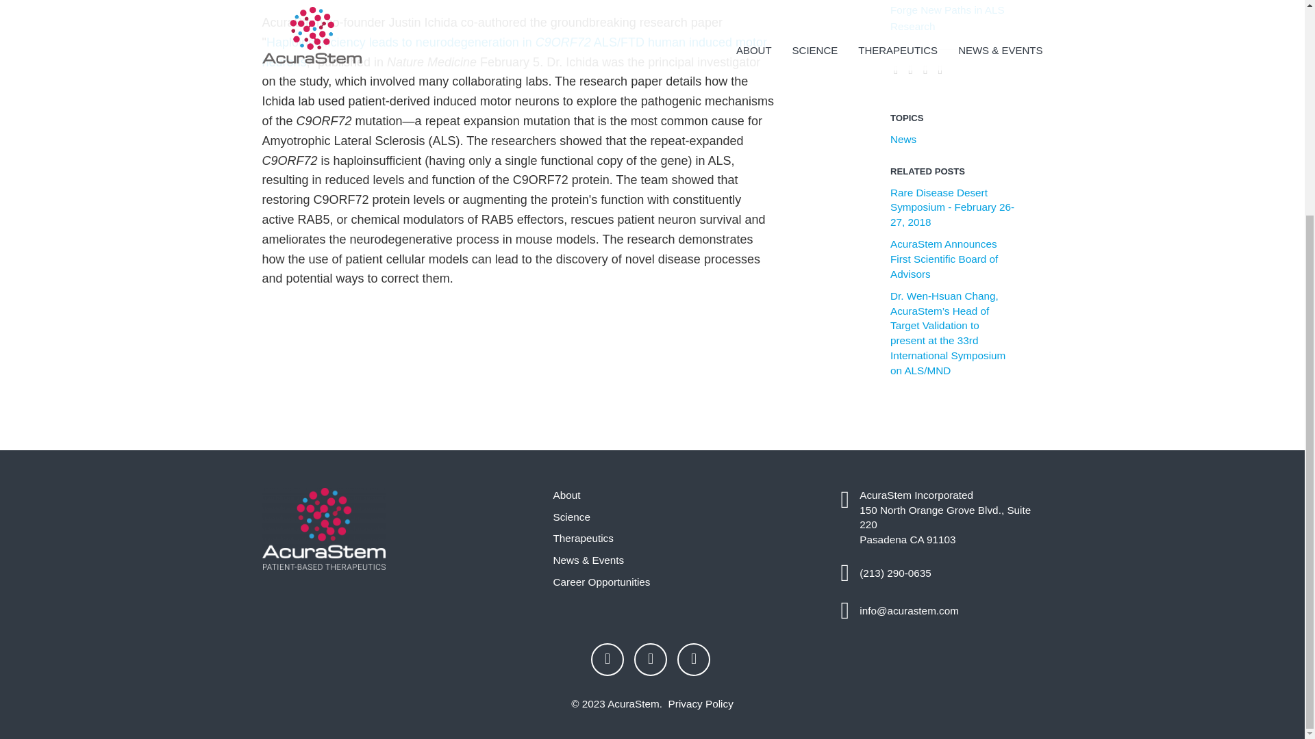  What do you see at coordinates (664, 495) in the screenshot?
I see `About` at bounding box center [664, 495].